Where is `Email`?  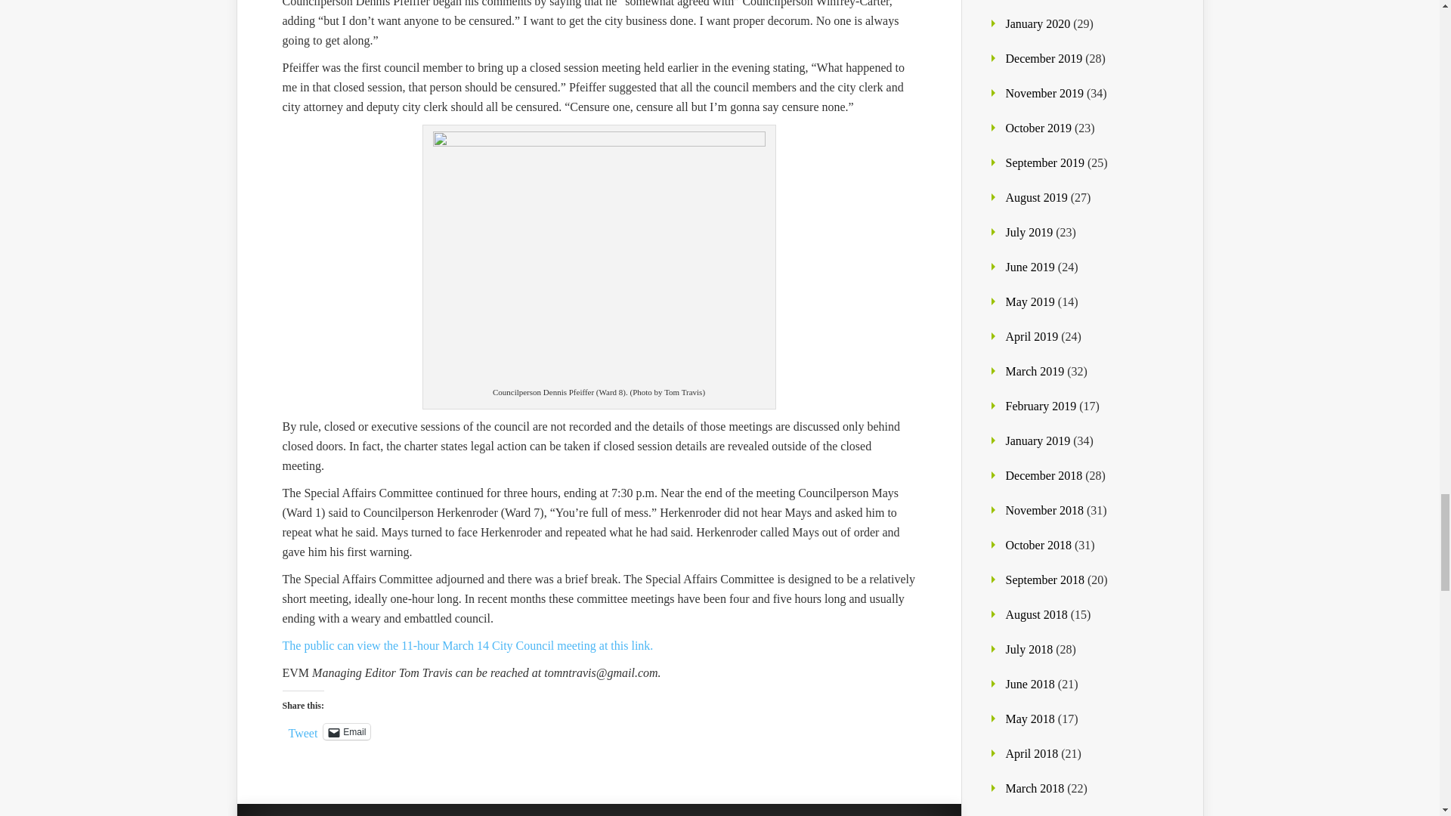
Email is located at coordinates (346, 731).